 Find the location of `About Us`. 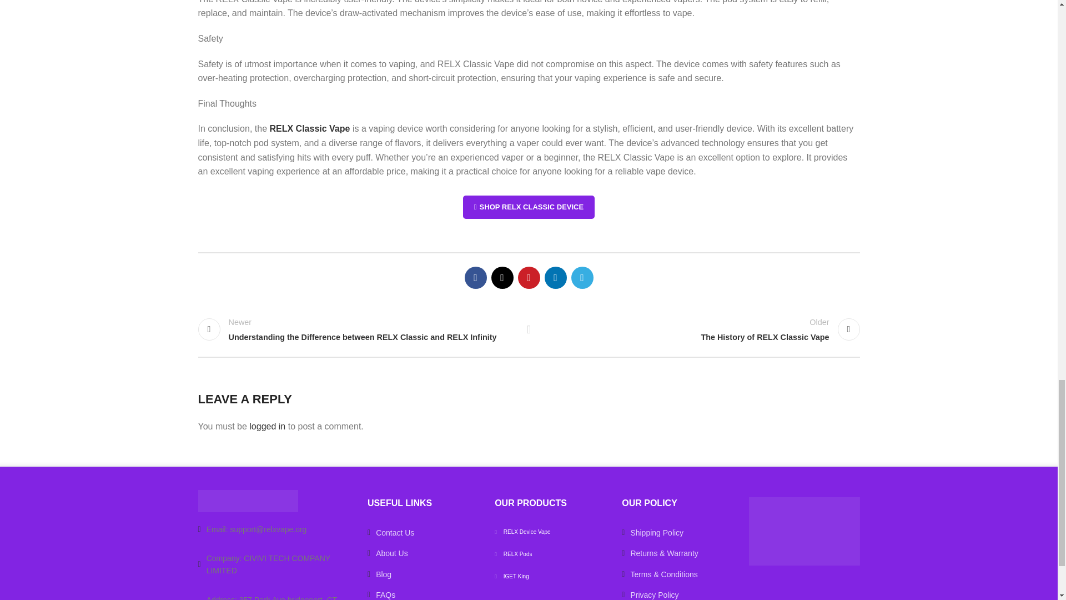

About Us is located at coordinates (423, 553).